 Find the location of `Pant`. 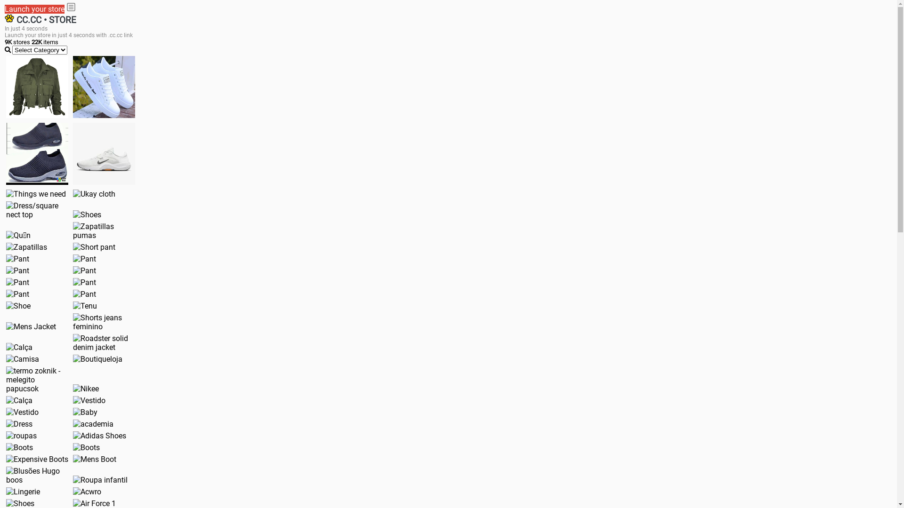

Pant is located at coordinates (85, 271).